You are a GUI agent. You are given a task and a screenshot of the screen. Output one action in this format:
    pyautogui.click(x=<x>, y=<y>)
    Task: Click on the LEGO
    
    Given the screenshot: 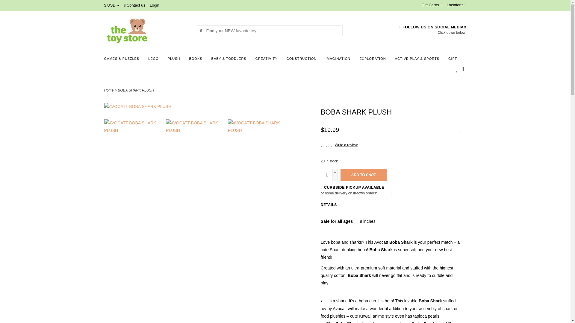 What is the action you would take?
    pyautogui.click(x=155, y=60)
    